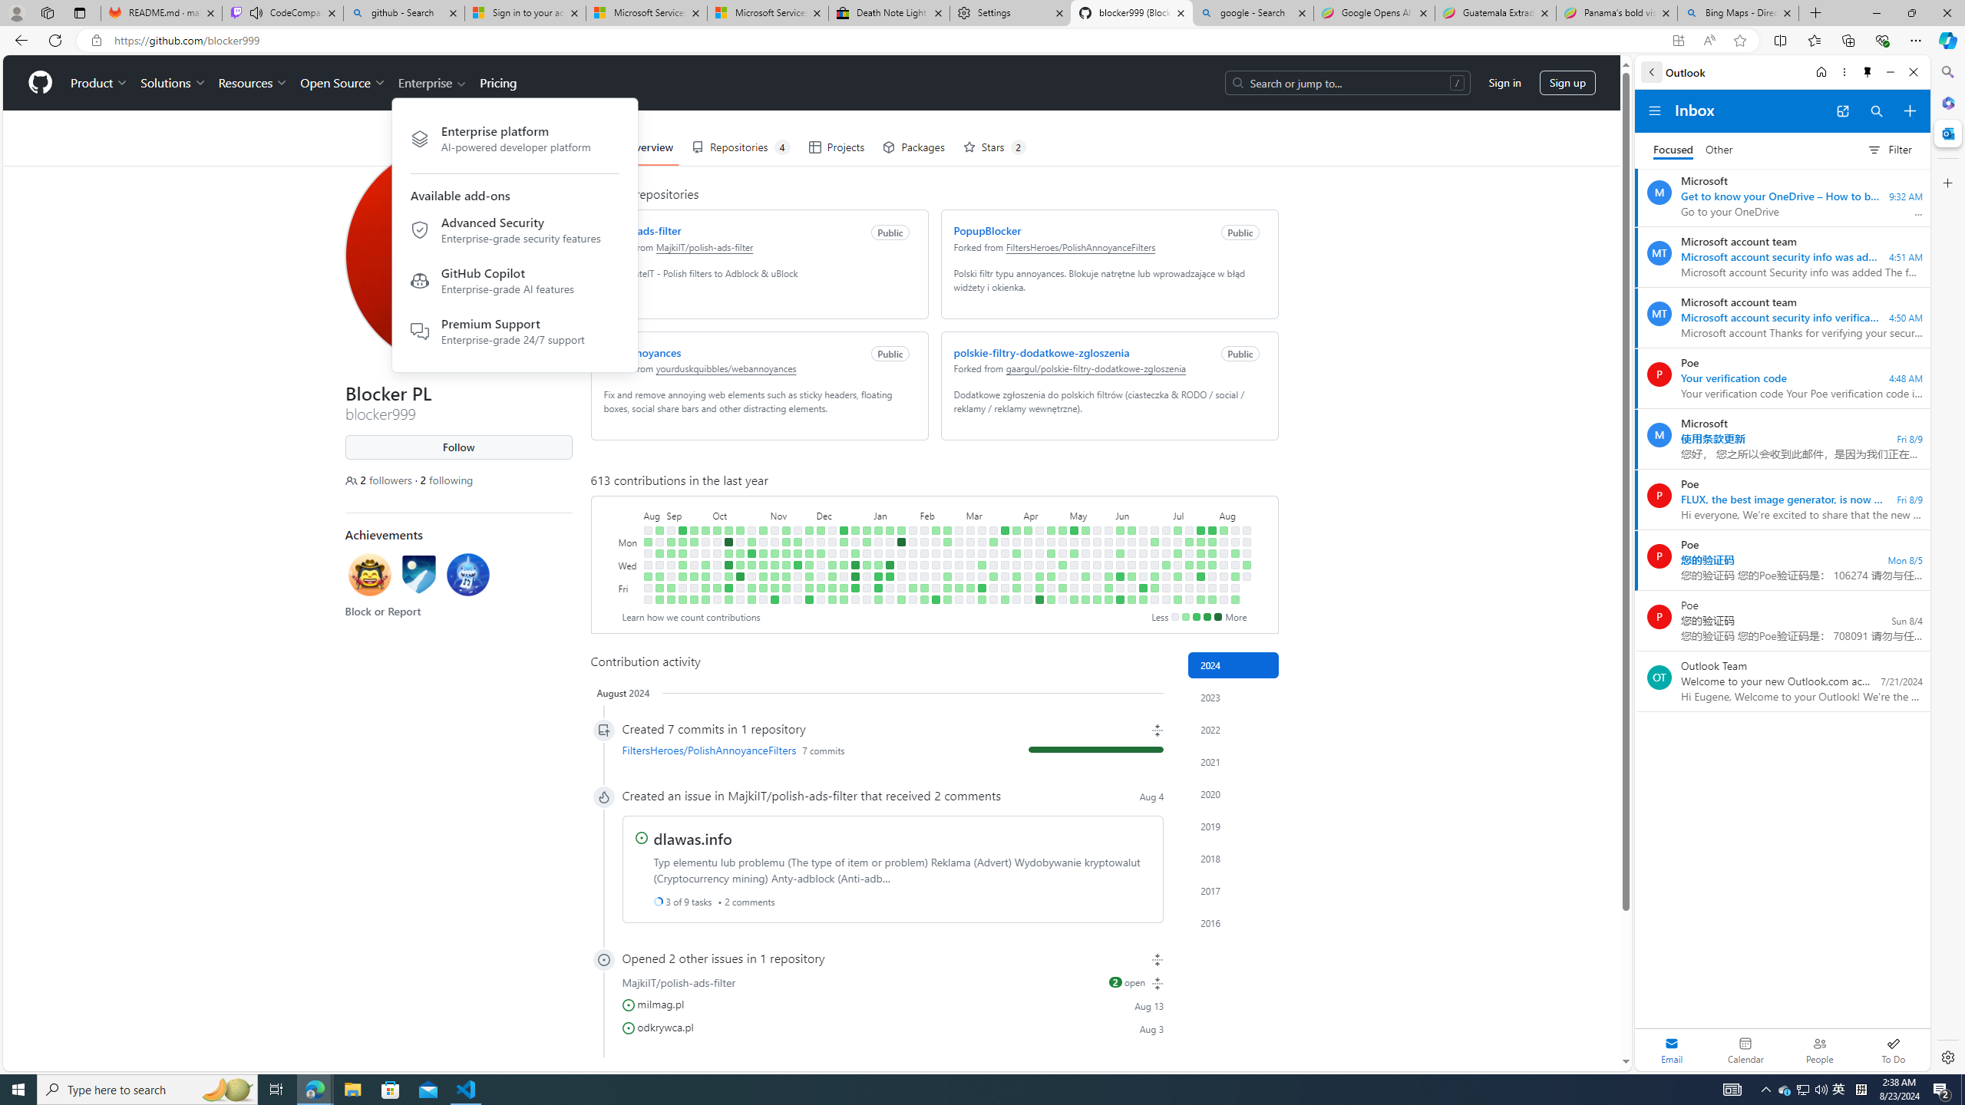  I want to click on Close Outlook pane, so click(1947, 133).